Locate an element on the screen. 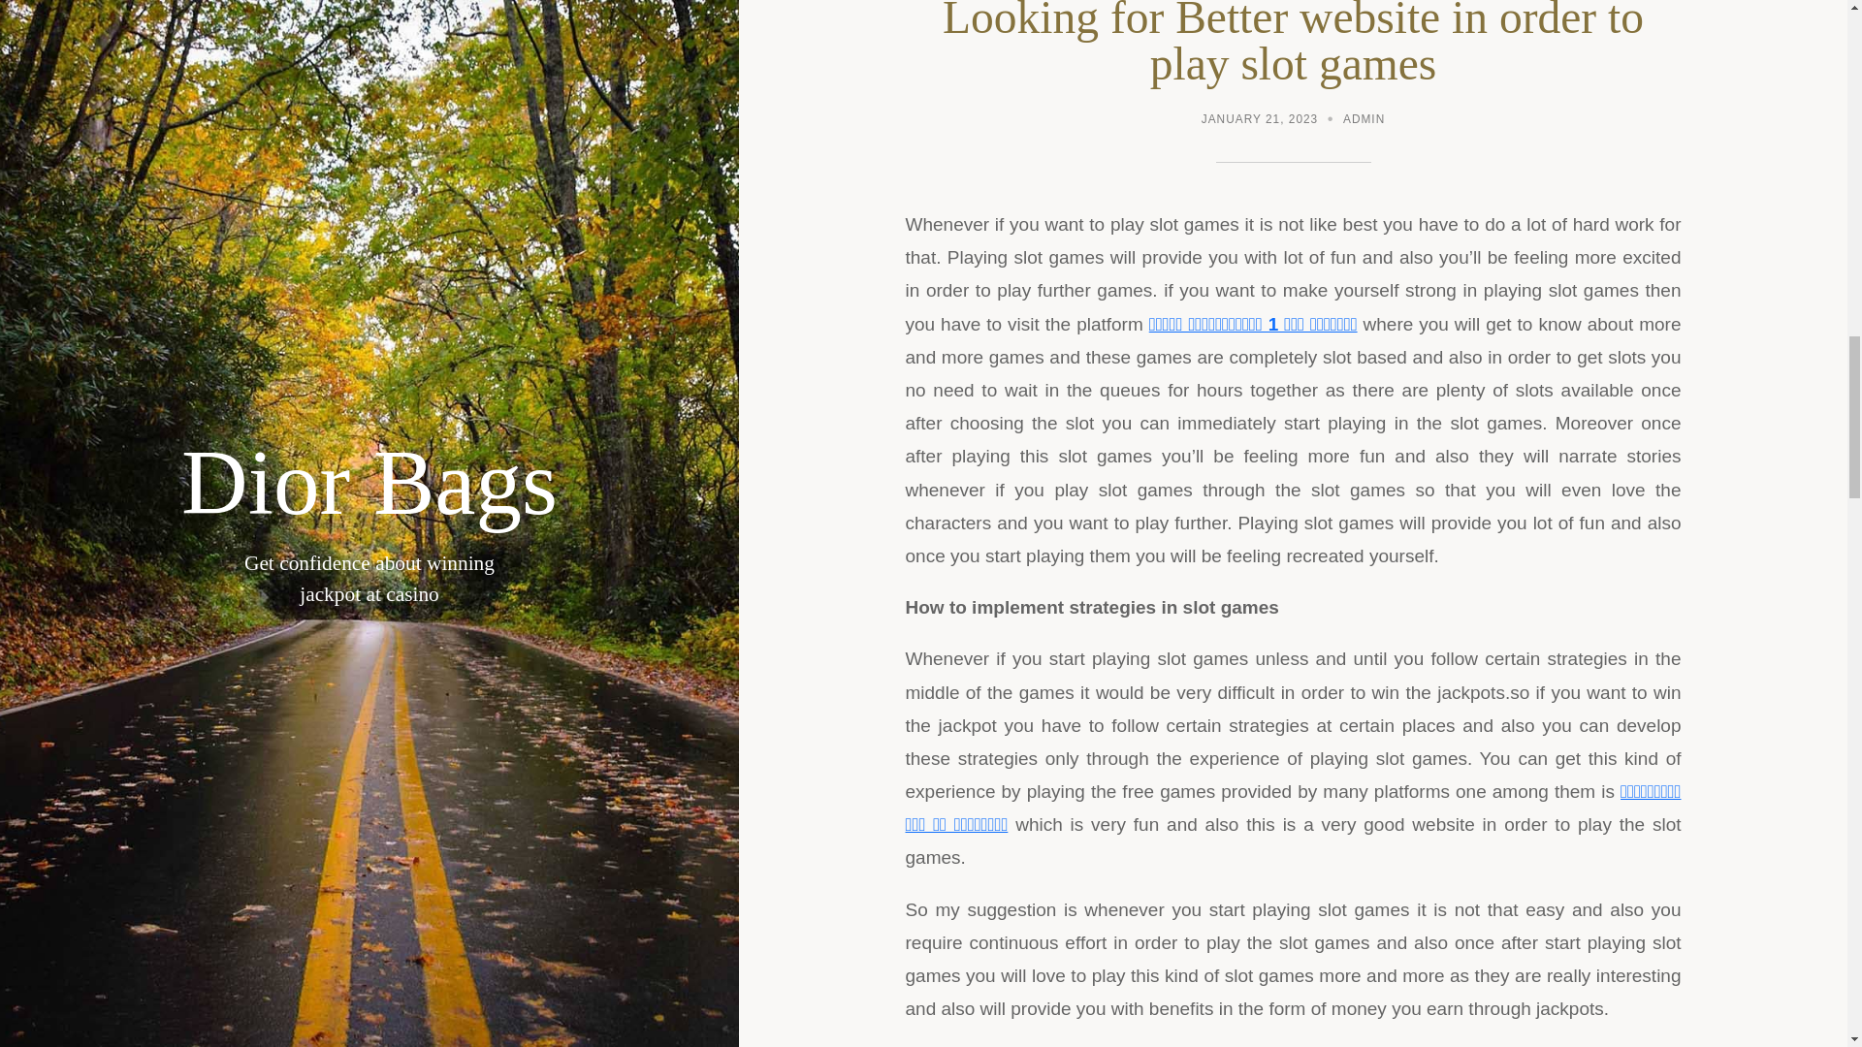  Looking for Better website in order to play slot games is located at coordinates (1293, 45).